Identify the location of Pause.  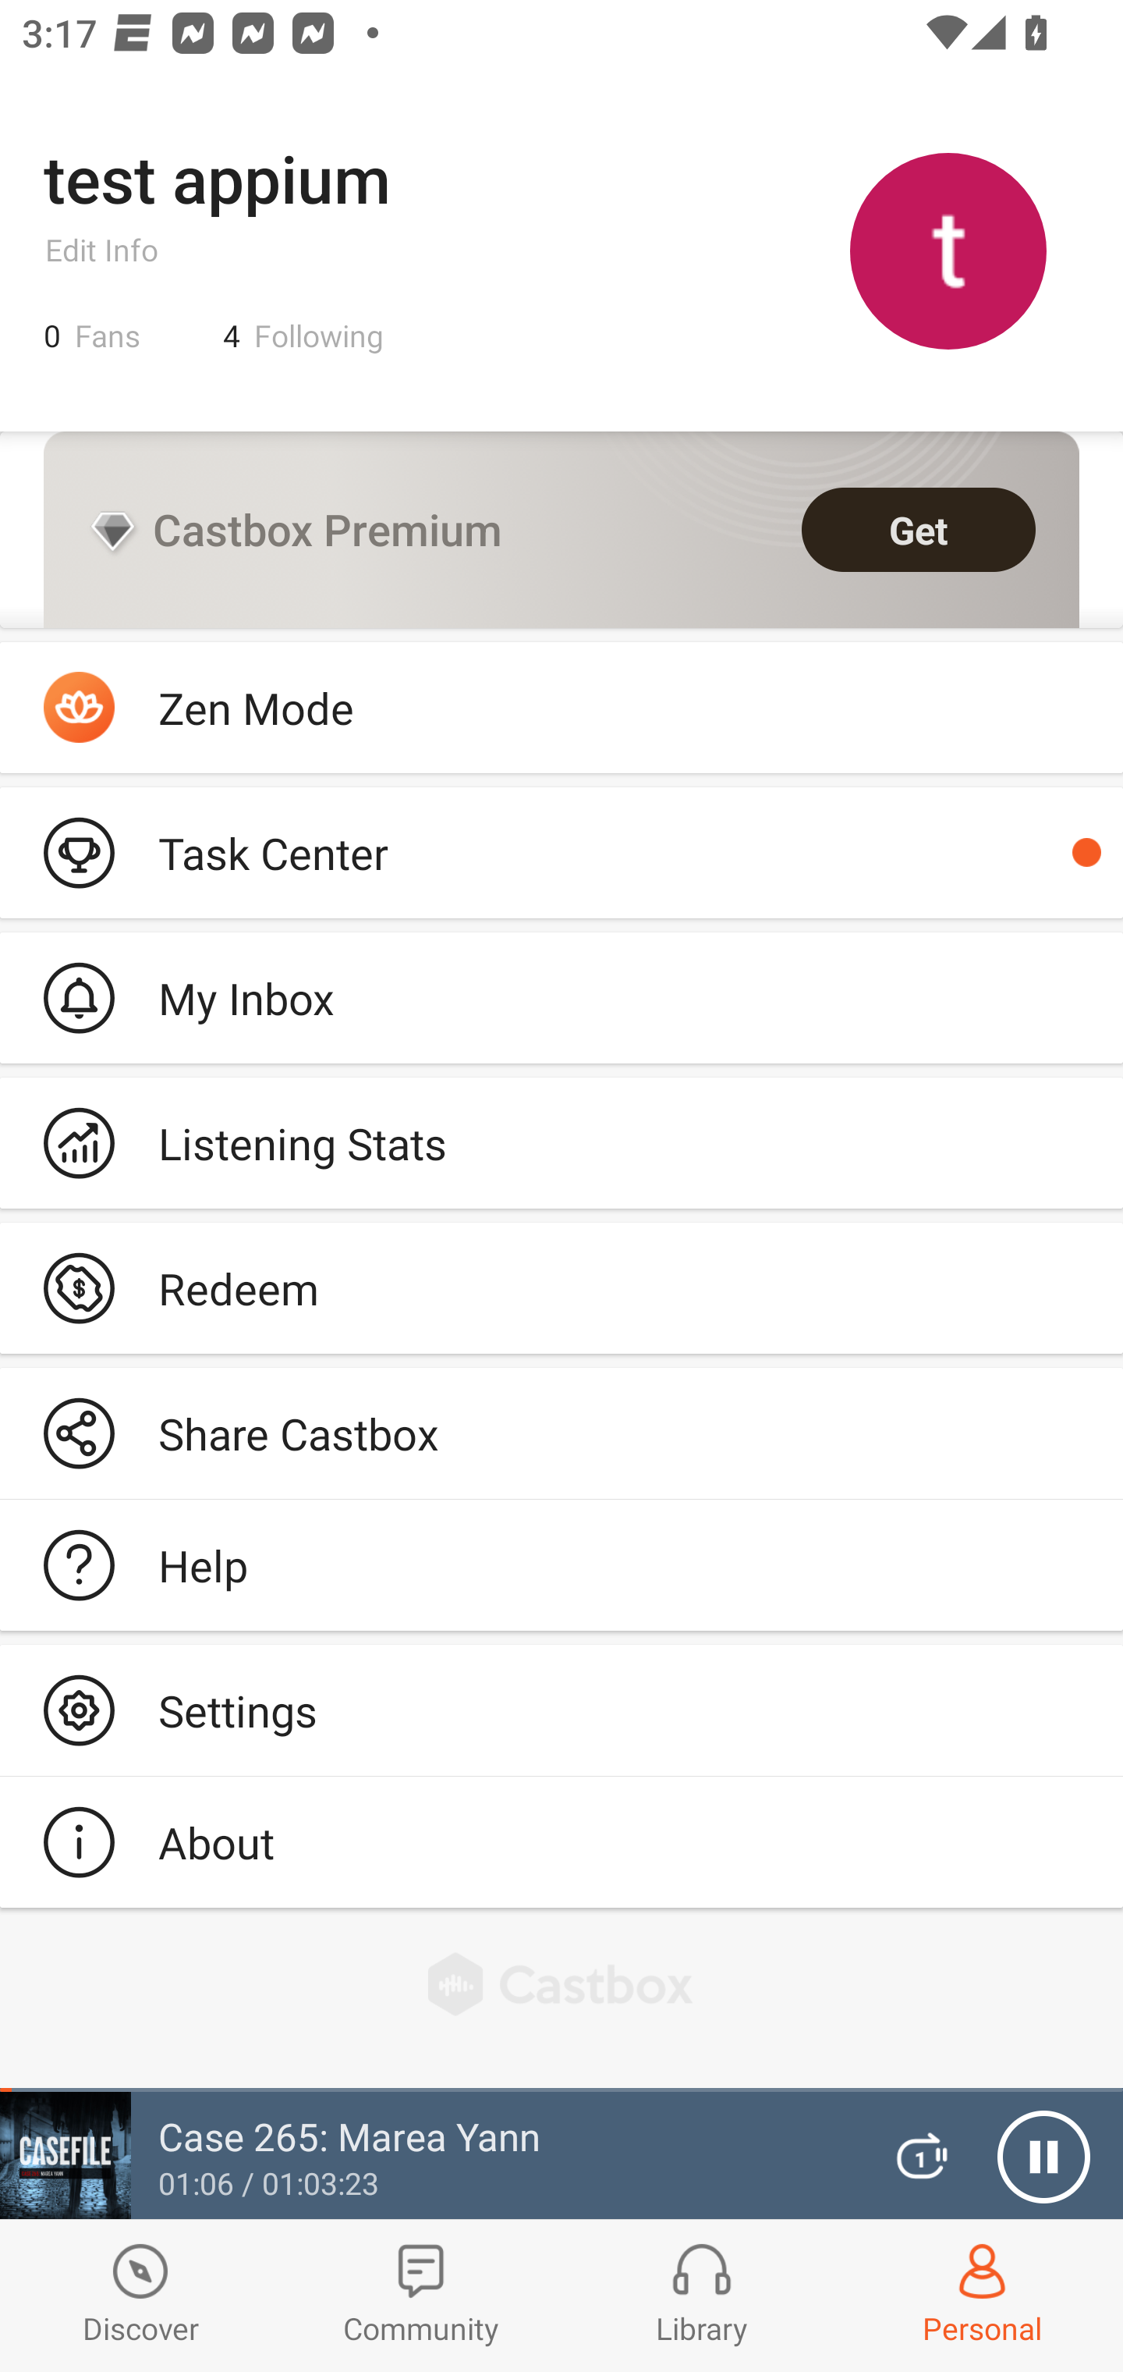
(1043, 2157).